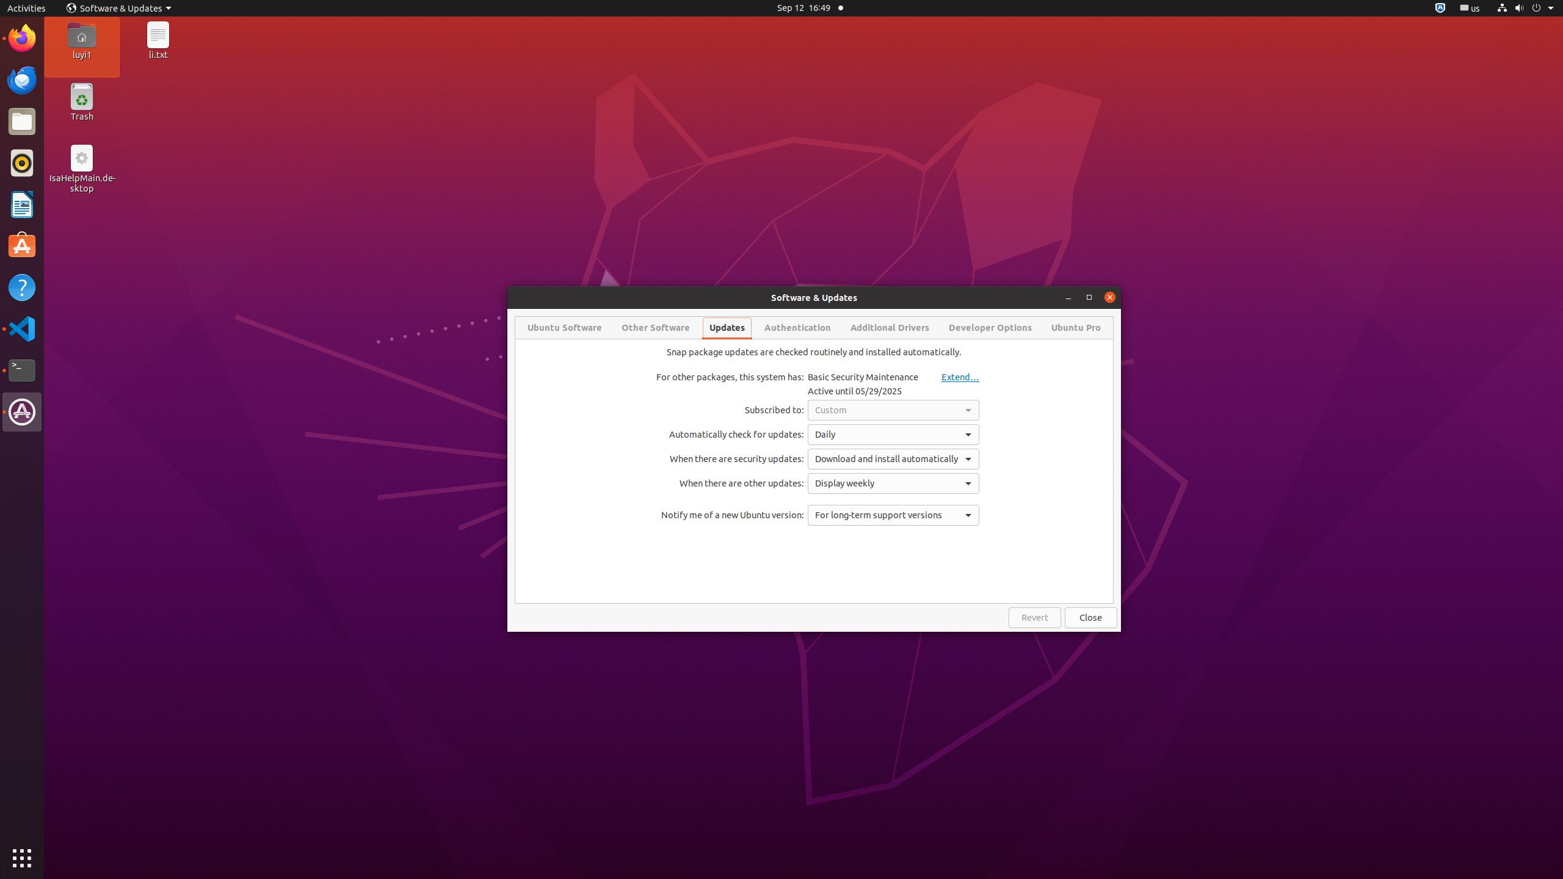 The width and height of the screenshot is (1563, 879). Describe the element at coordinates (1091, 618) in the screenshot. I see `Close` at that location.